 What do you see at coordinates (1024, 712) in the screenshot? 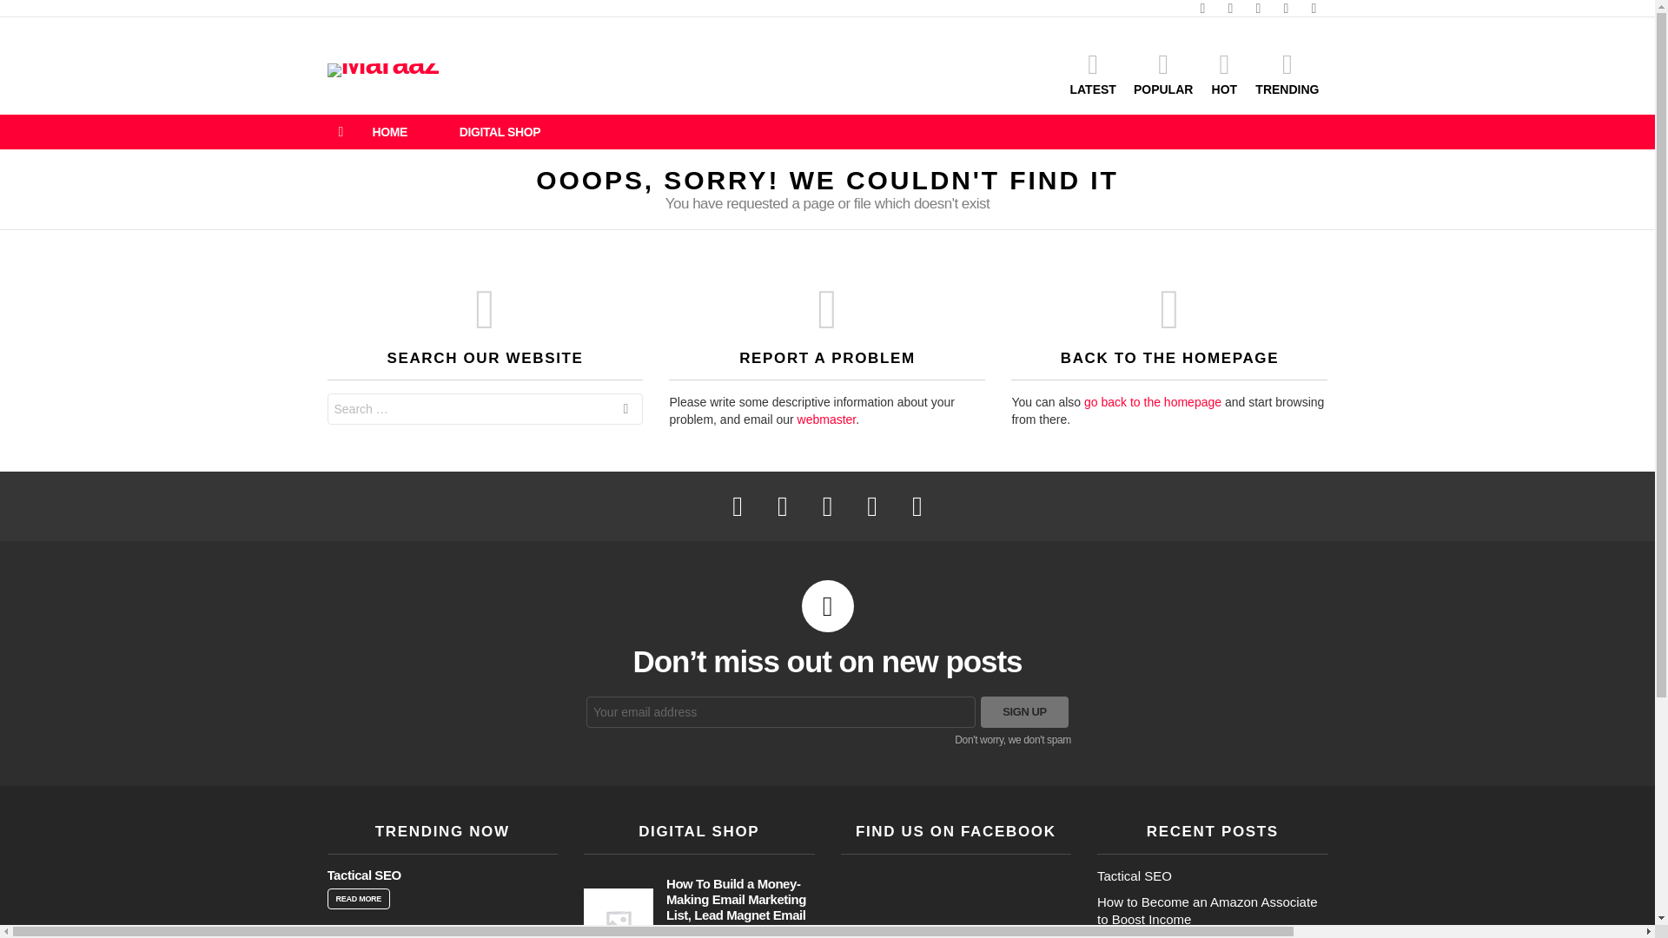
I see `Sign up` at bounding box center [1024, 712].